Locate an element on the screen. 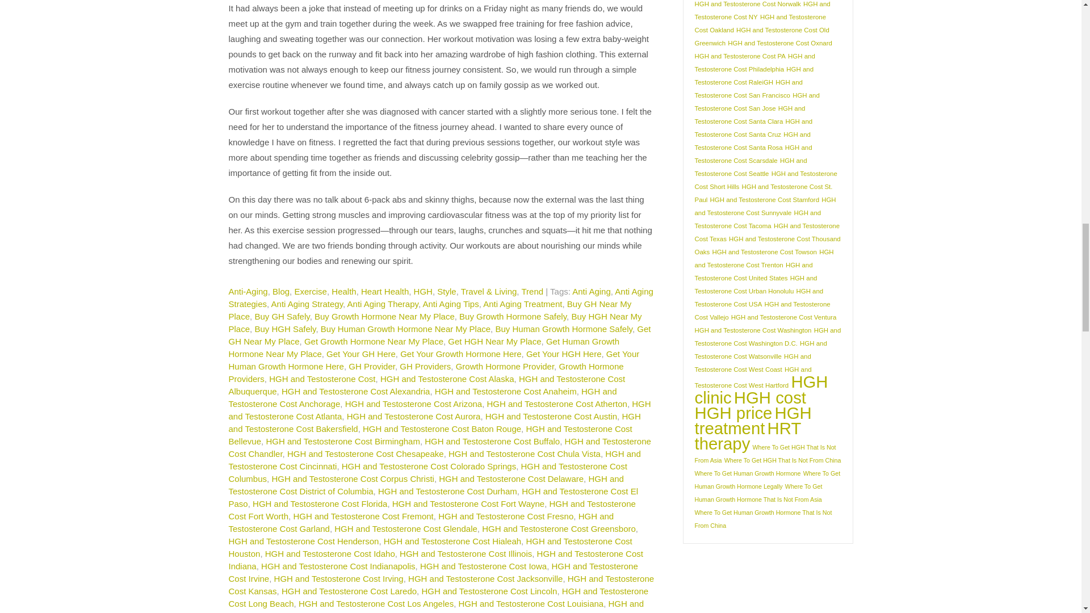 This screenshot has width=1090, height=613. View all posts in Style is located at coordinates (446, 291).